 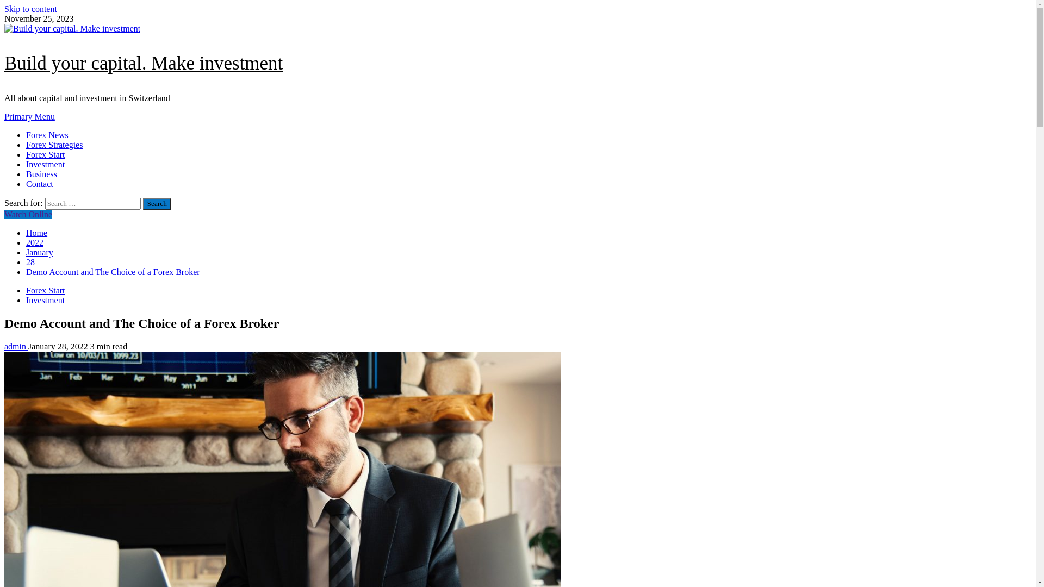 I want to click on Investment, so click(x=46, y=300).